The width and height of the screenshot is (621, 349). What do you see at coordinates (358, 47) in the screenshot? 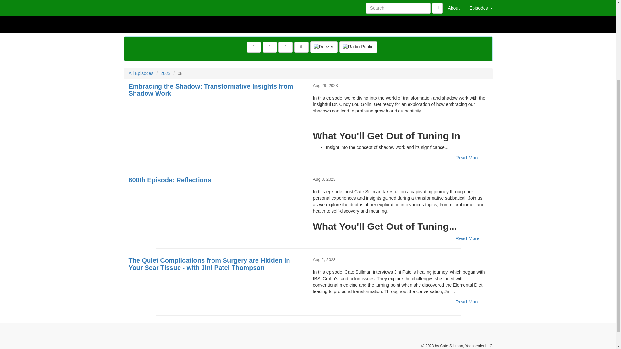
I see `Listen on Radio Public` at bounding box center [358, 47].